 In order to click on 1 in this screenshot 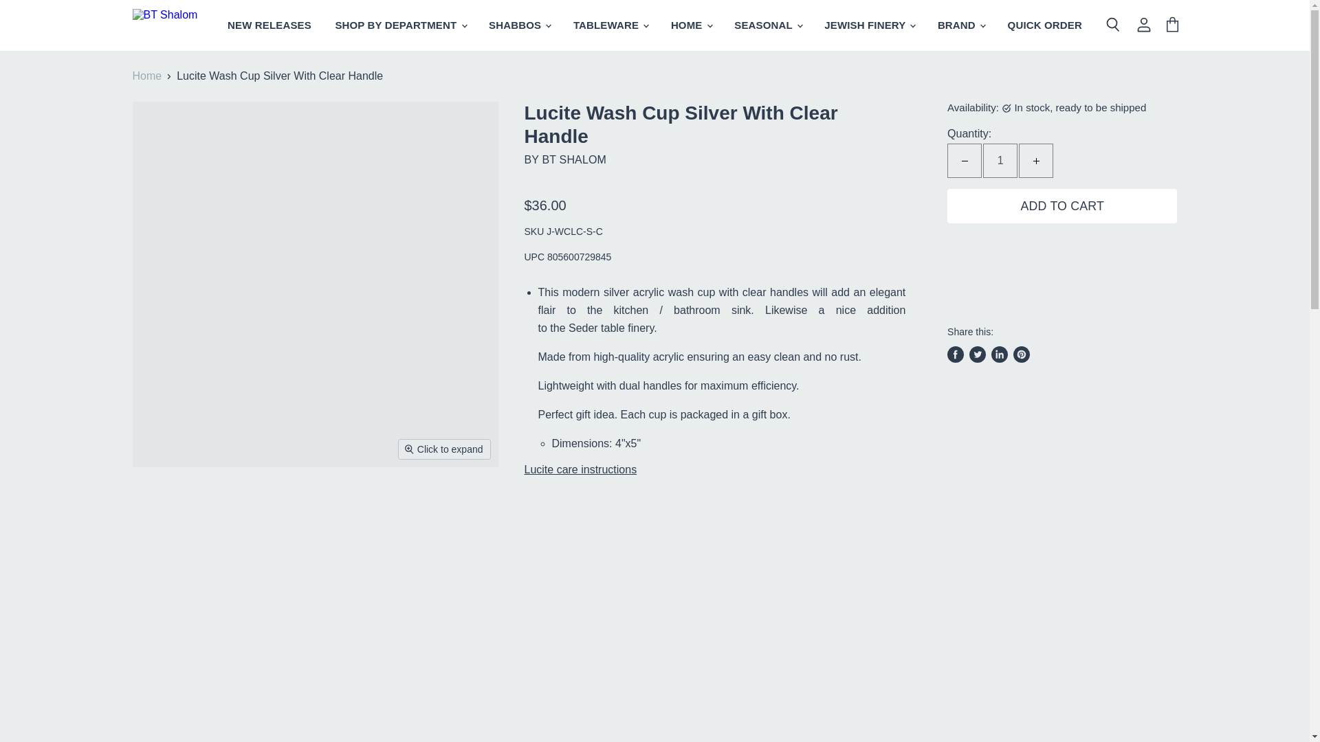, I will do `click(1000, 161)`.